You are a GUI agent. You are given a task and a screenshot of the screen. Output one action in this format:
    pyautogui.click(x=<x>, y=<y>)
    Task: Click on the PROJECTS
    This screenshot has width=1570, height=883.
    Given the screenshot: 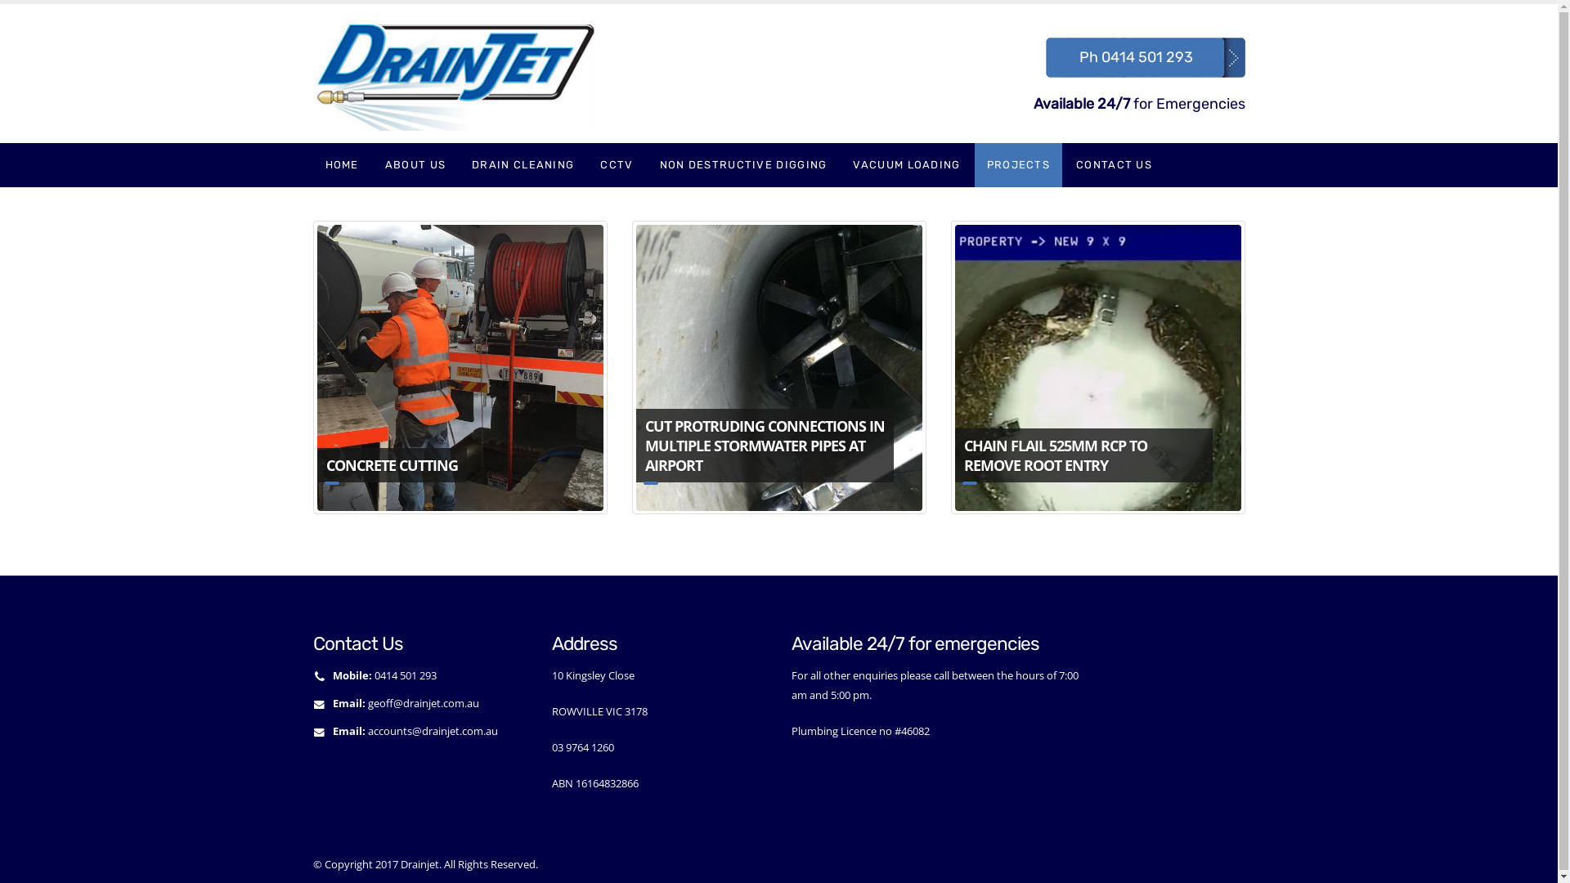 What is the action you would take?
    pyautogui.click(x=1019, y=165)
    